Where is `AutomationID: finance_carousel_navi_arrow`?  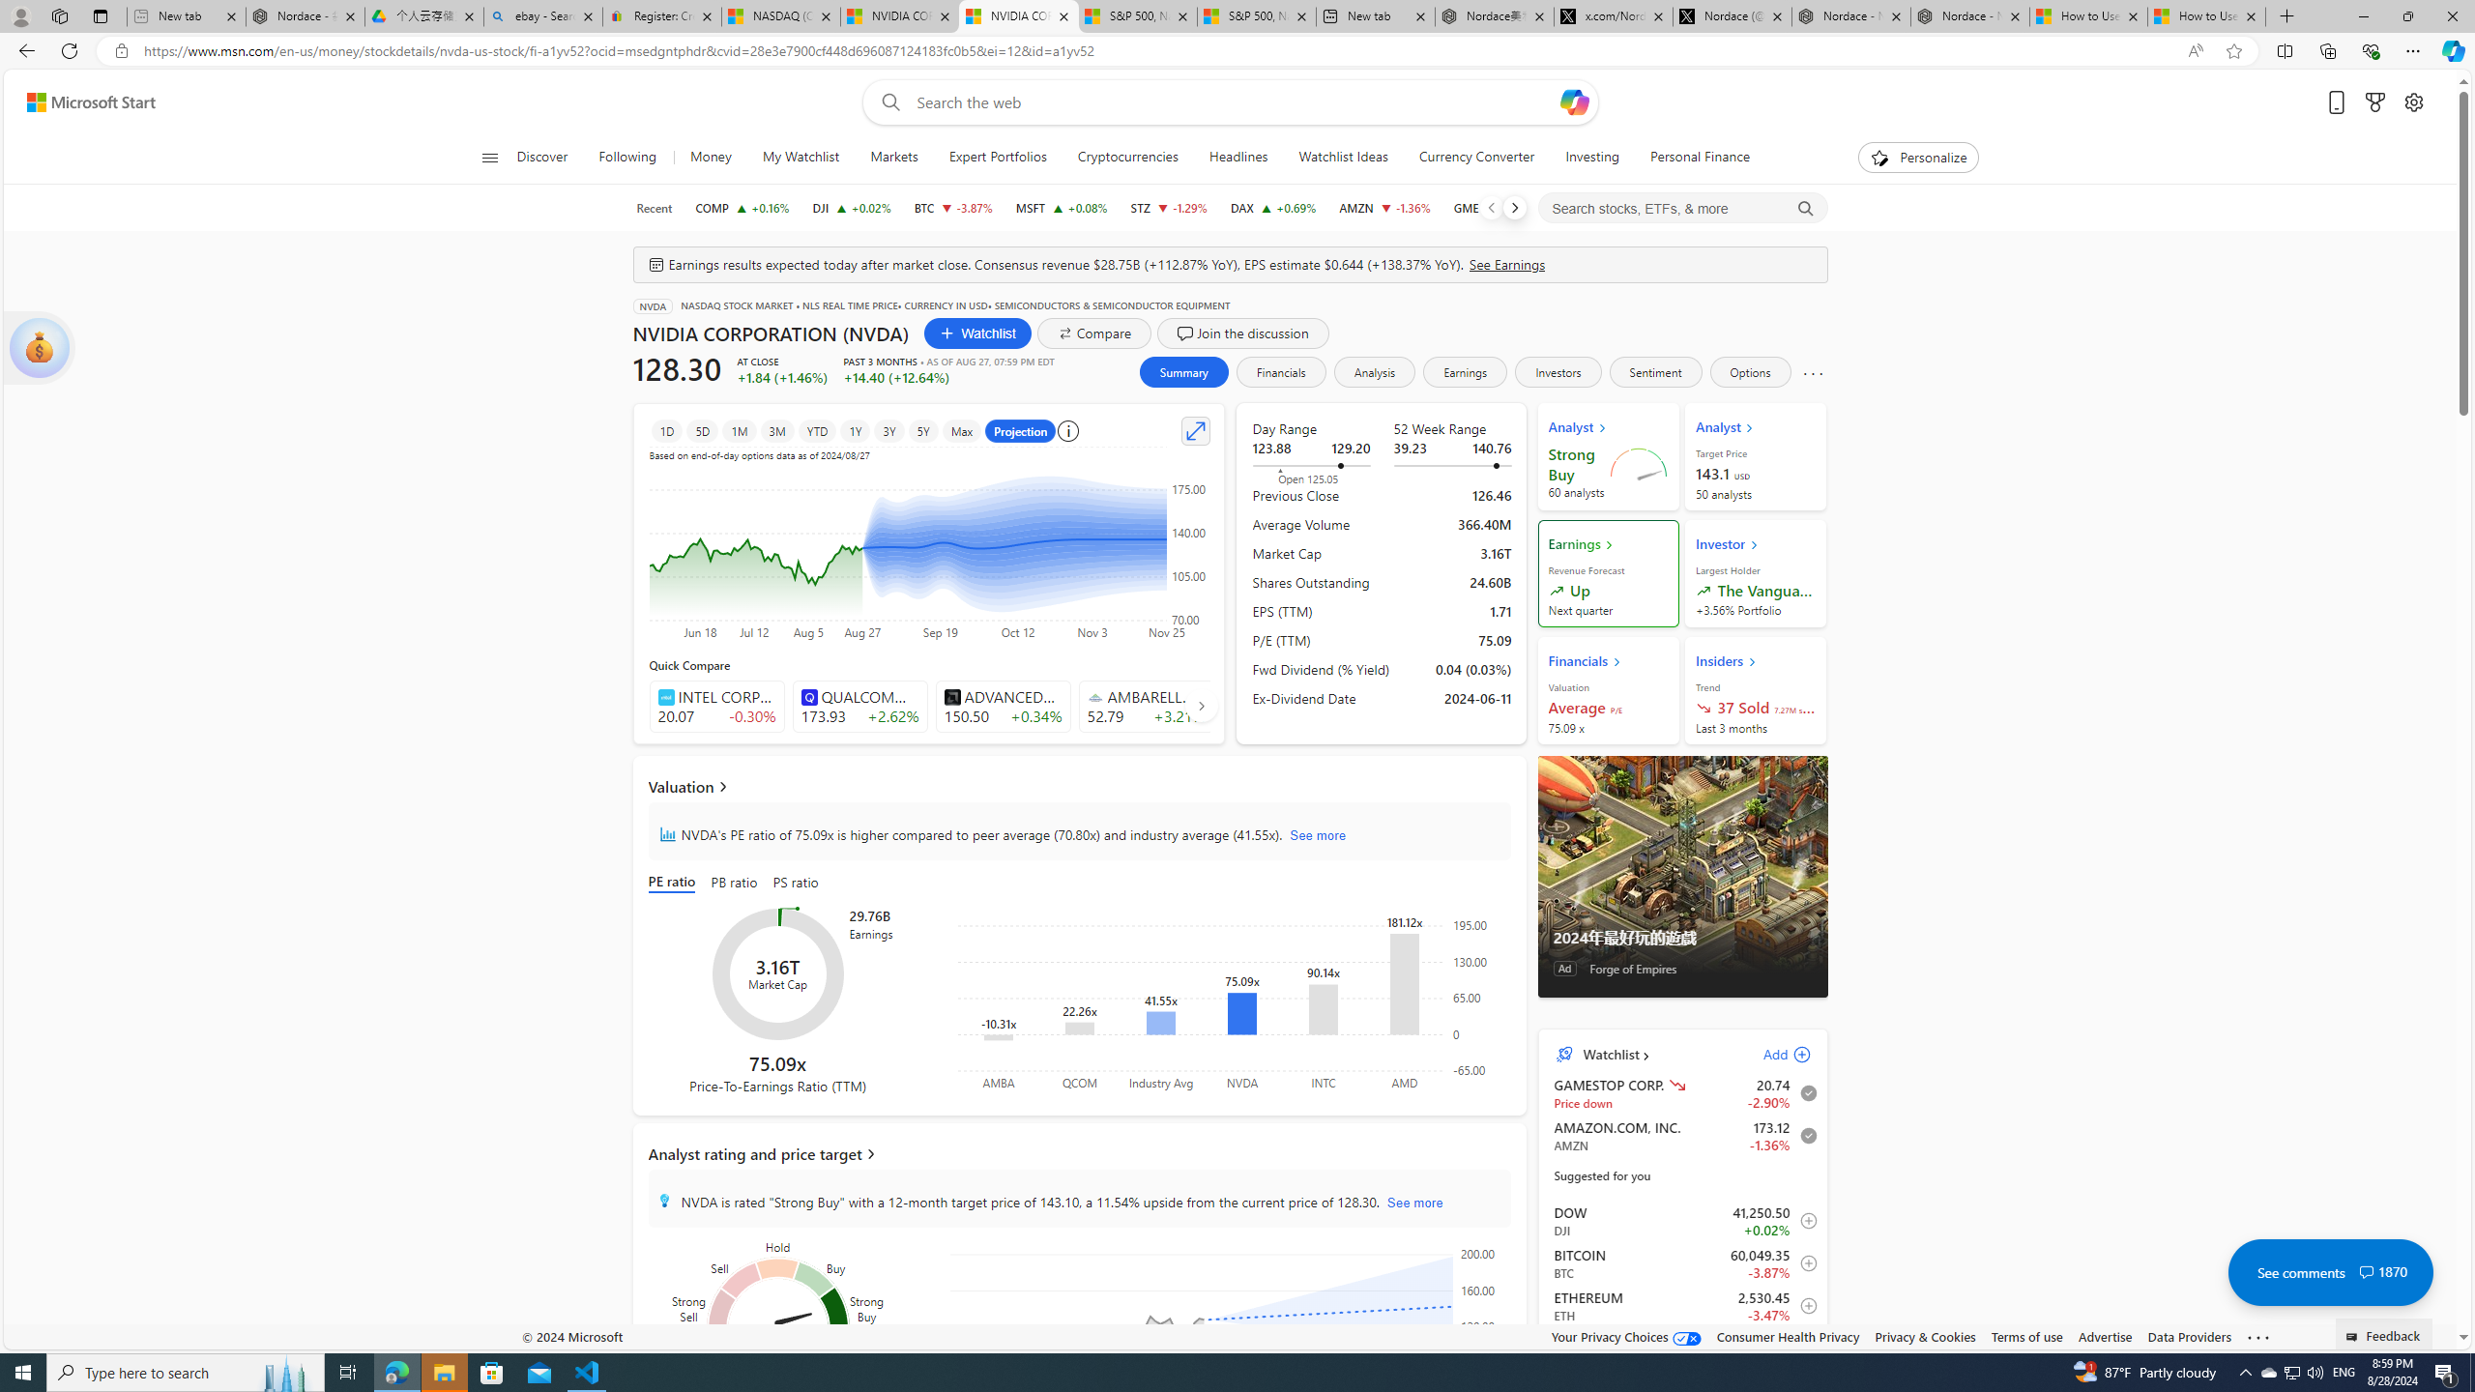 AutomationID: finance_carousel_navi_arrow is located at coordinates (1201, 705).